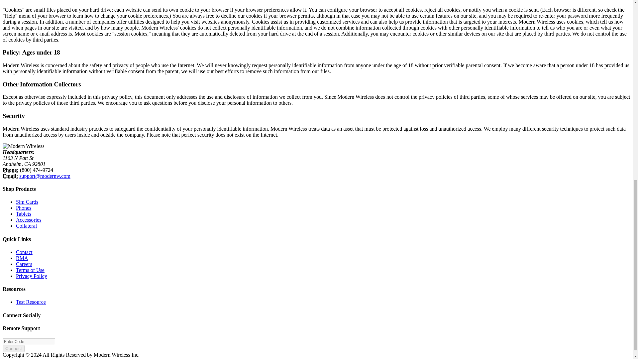 Image resolution: width=638 pixels, height=359 pixels. I want to click on RMA, so click(22, 258).